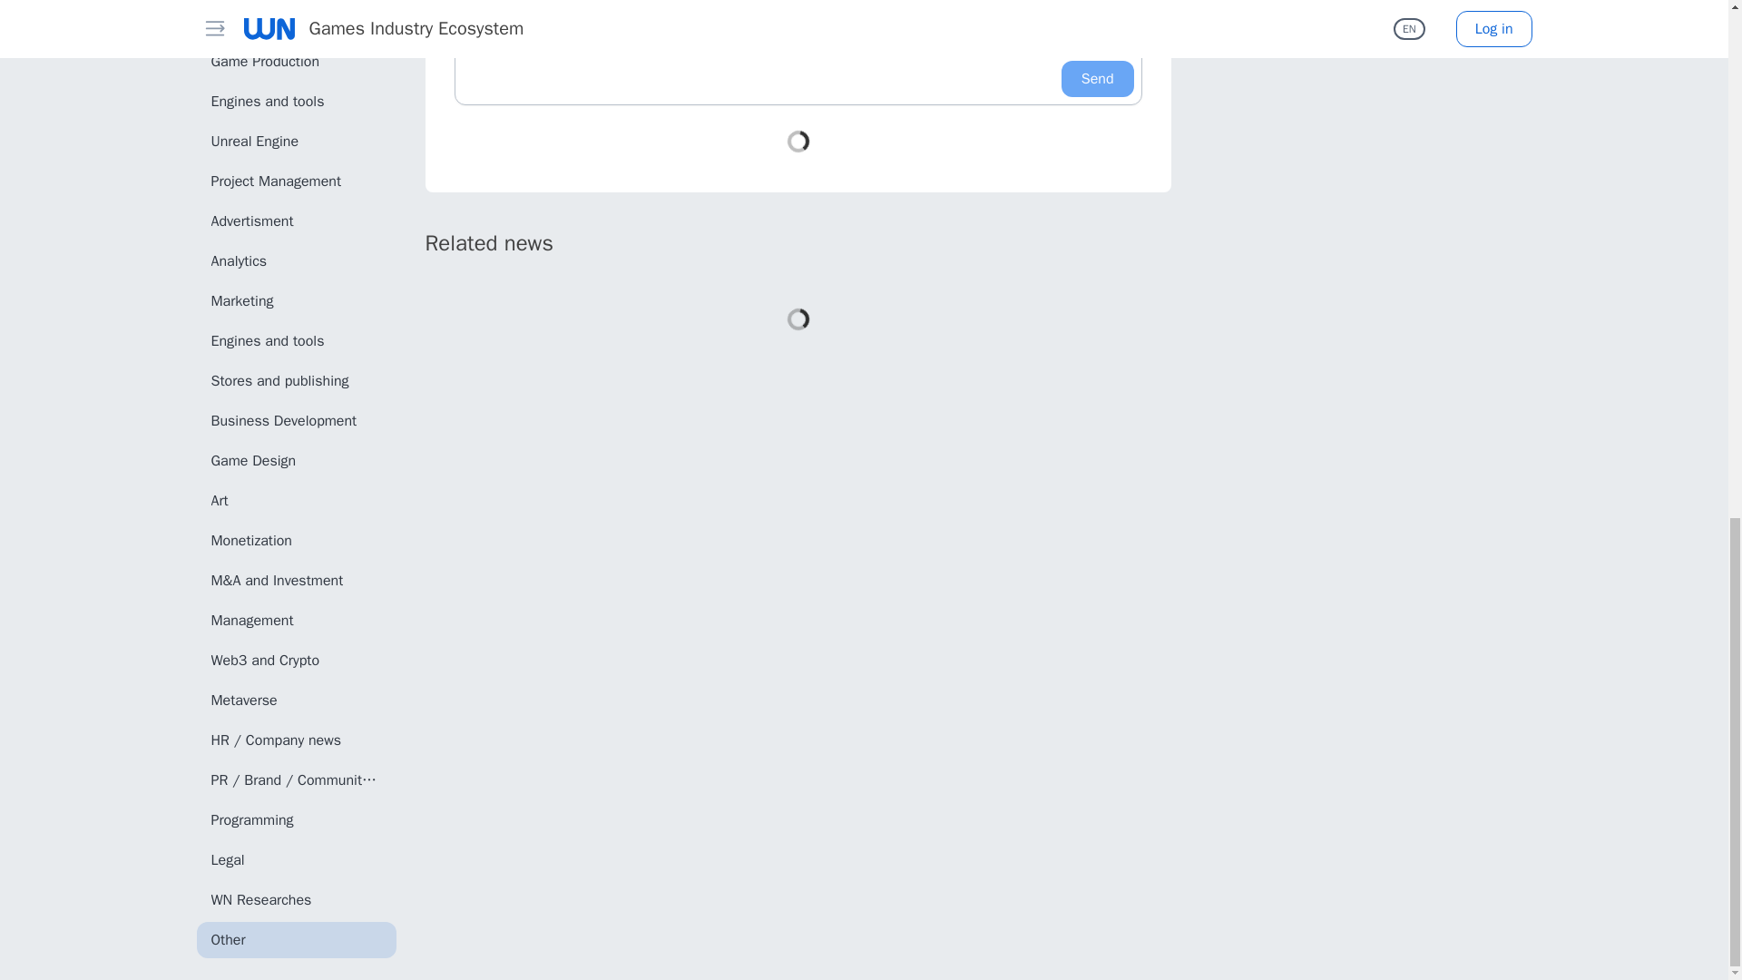  What do you see at coordinates (295, 301) in the screenshot?
I see `Marketing` at bounding box center [295, 301].